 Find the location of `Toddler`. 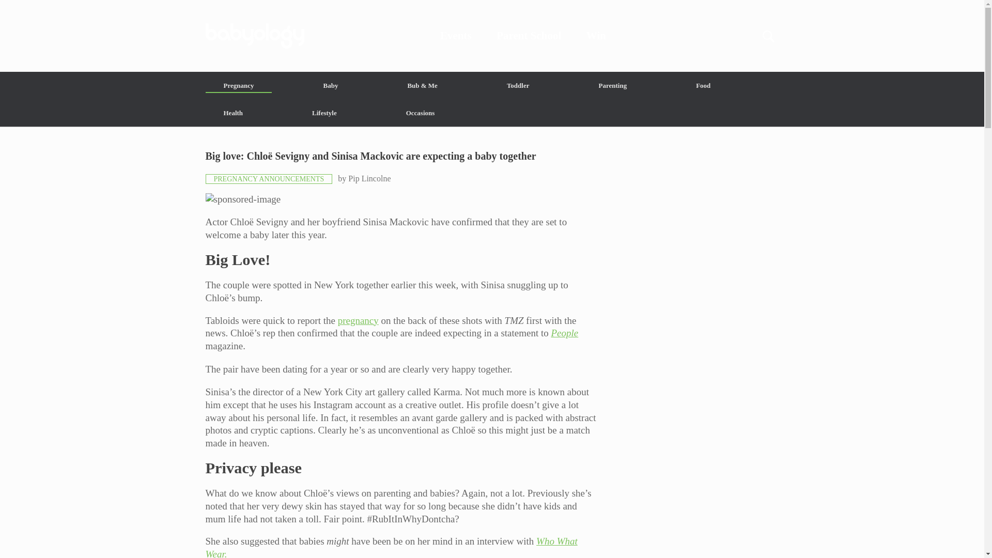

Toddler is located at coordinates (518, 86).